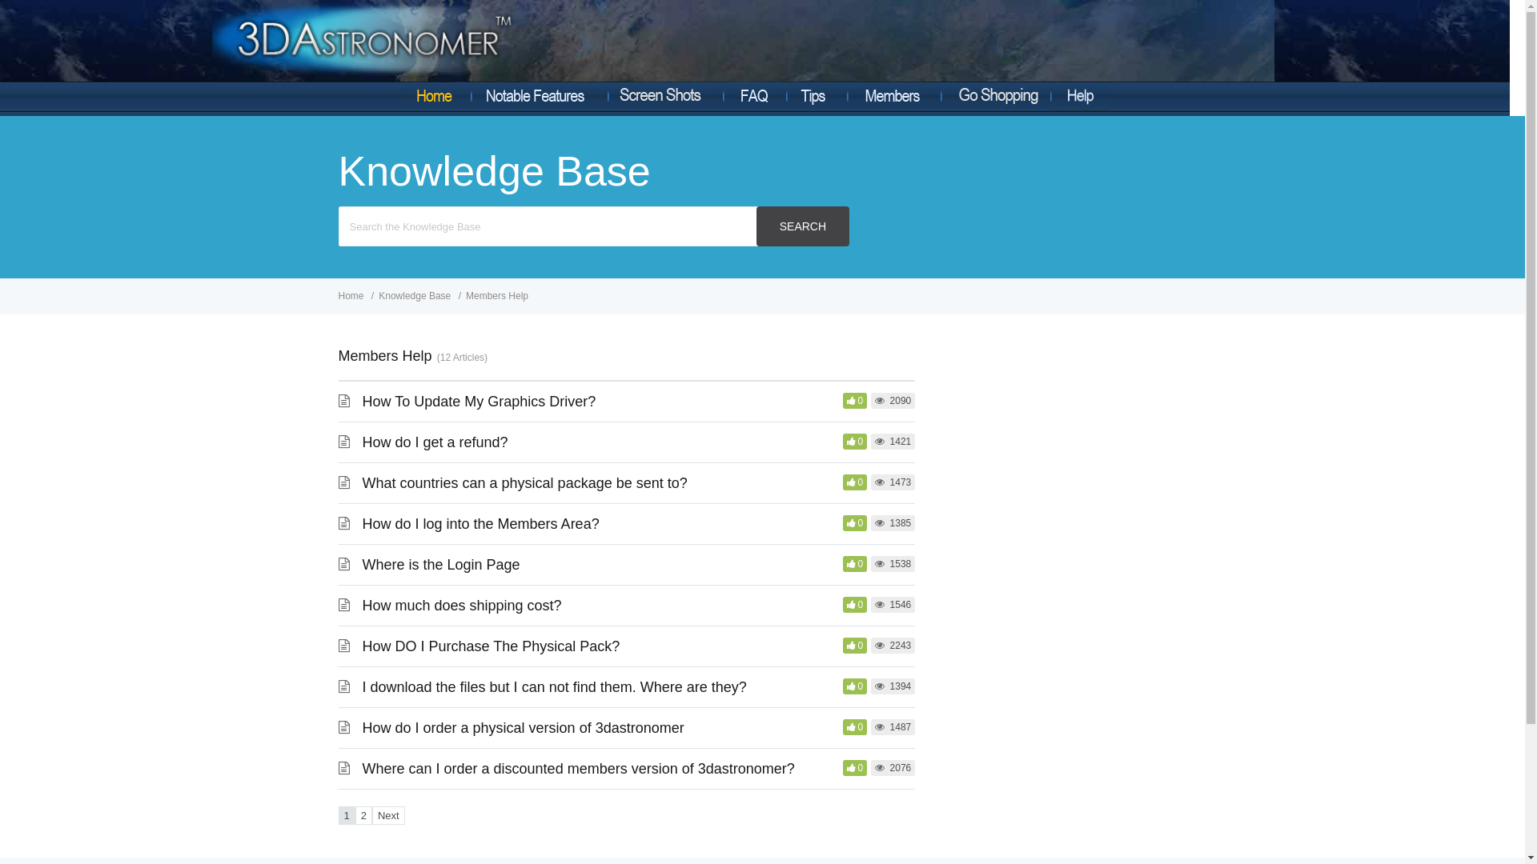  I want to click on How DO I Purchase The Physical Pack?, so click(491, 646).